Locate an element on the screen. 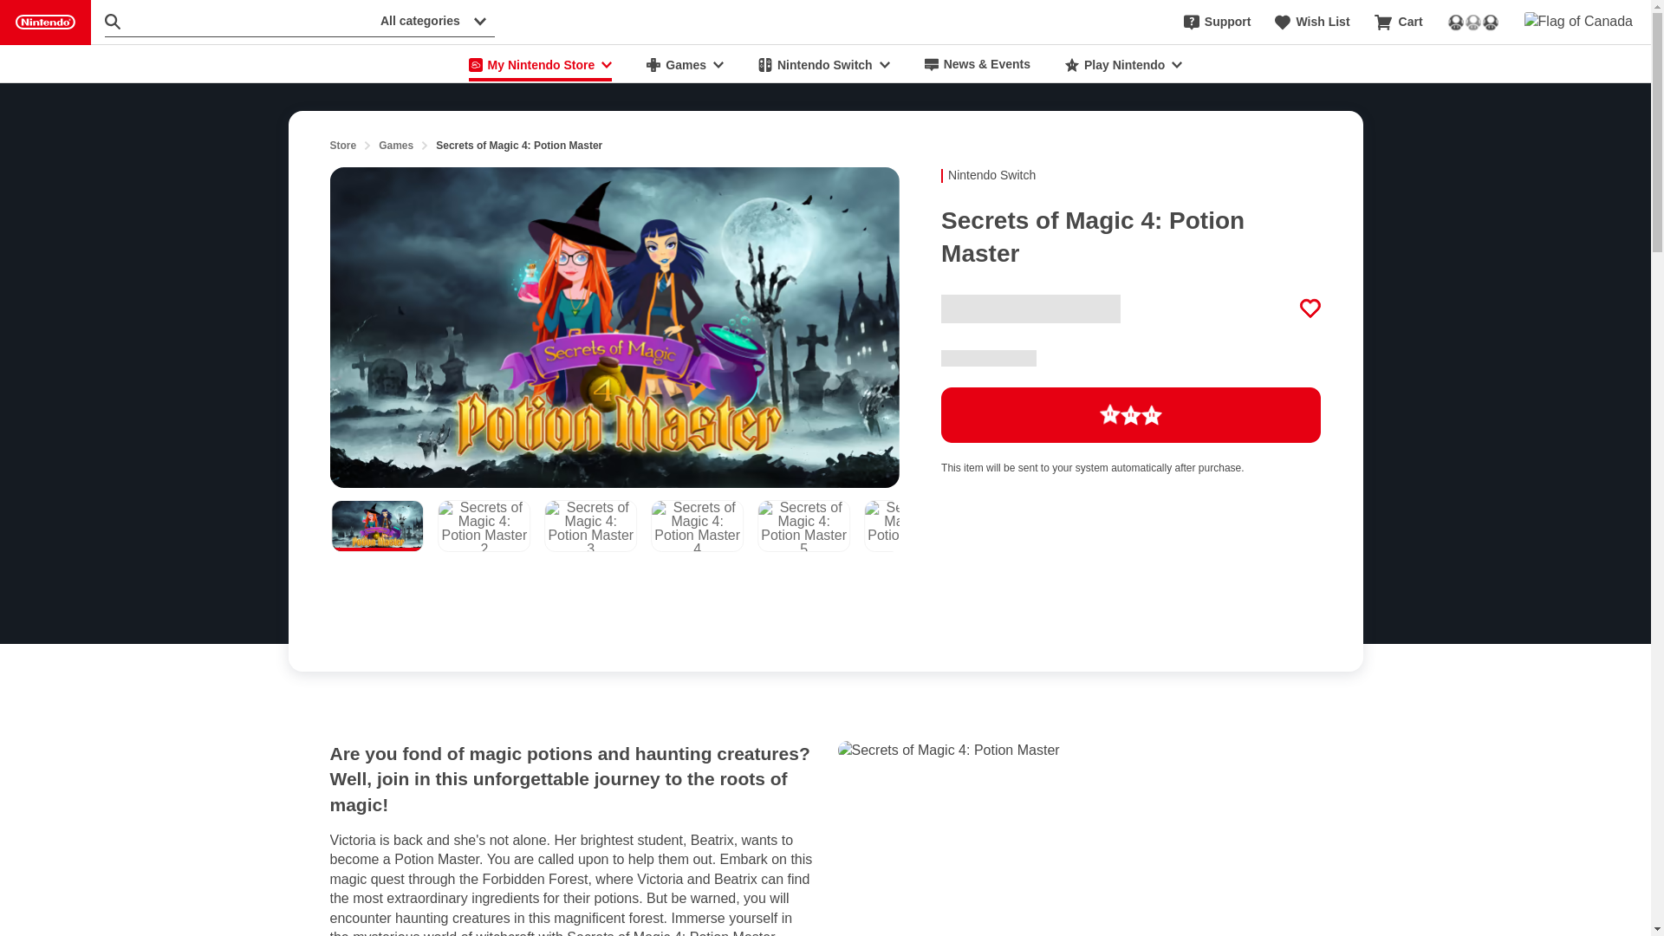  Wish List is located at coordinates (1312, 23).